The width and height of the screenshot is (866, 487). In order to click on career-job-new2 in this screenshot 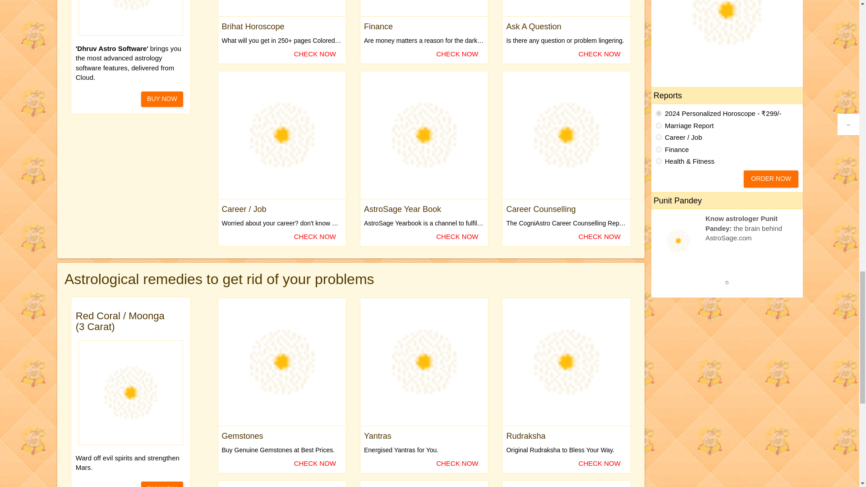, I will do `click(659, 137)`.